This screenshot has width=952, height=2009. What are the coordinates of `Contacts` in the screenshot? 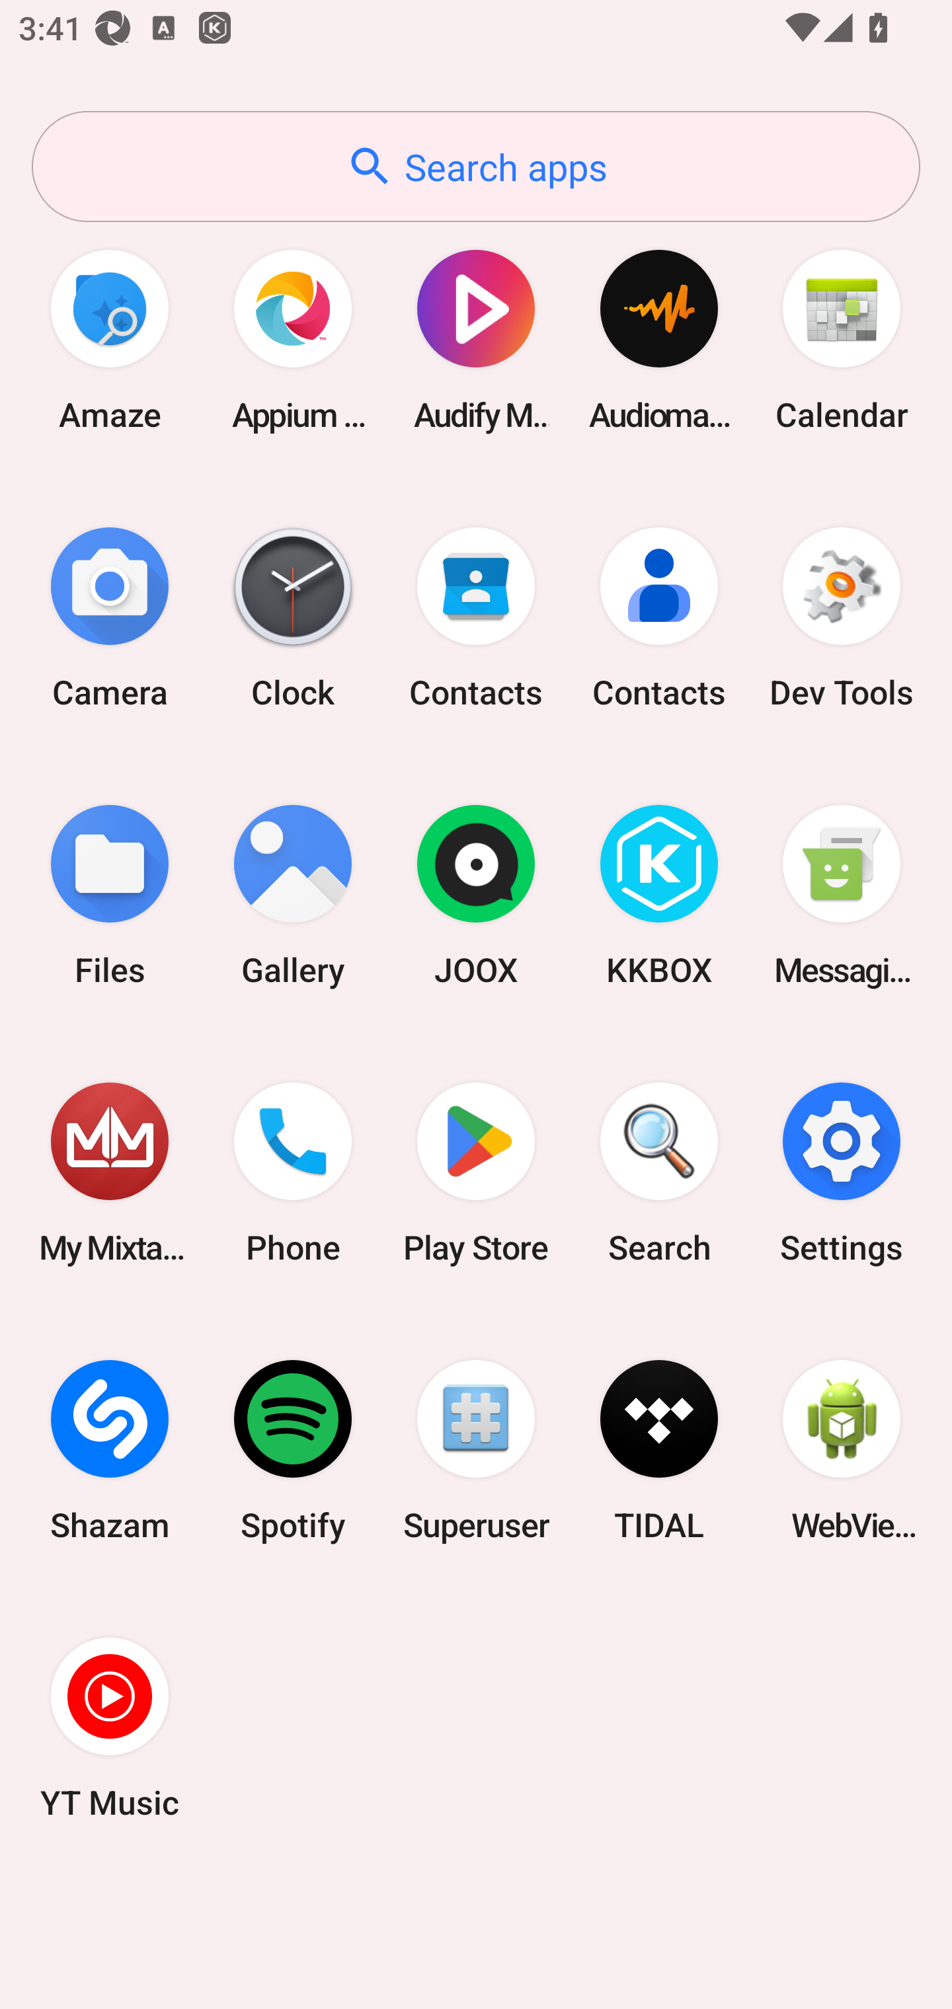 It's located at (476, 617).